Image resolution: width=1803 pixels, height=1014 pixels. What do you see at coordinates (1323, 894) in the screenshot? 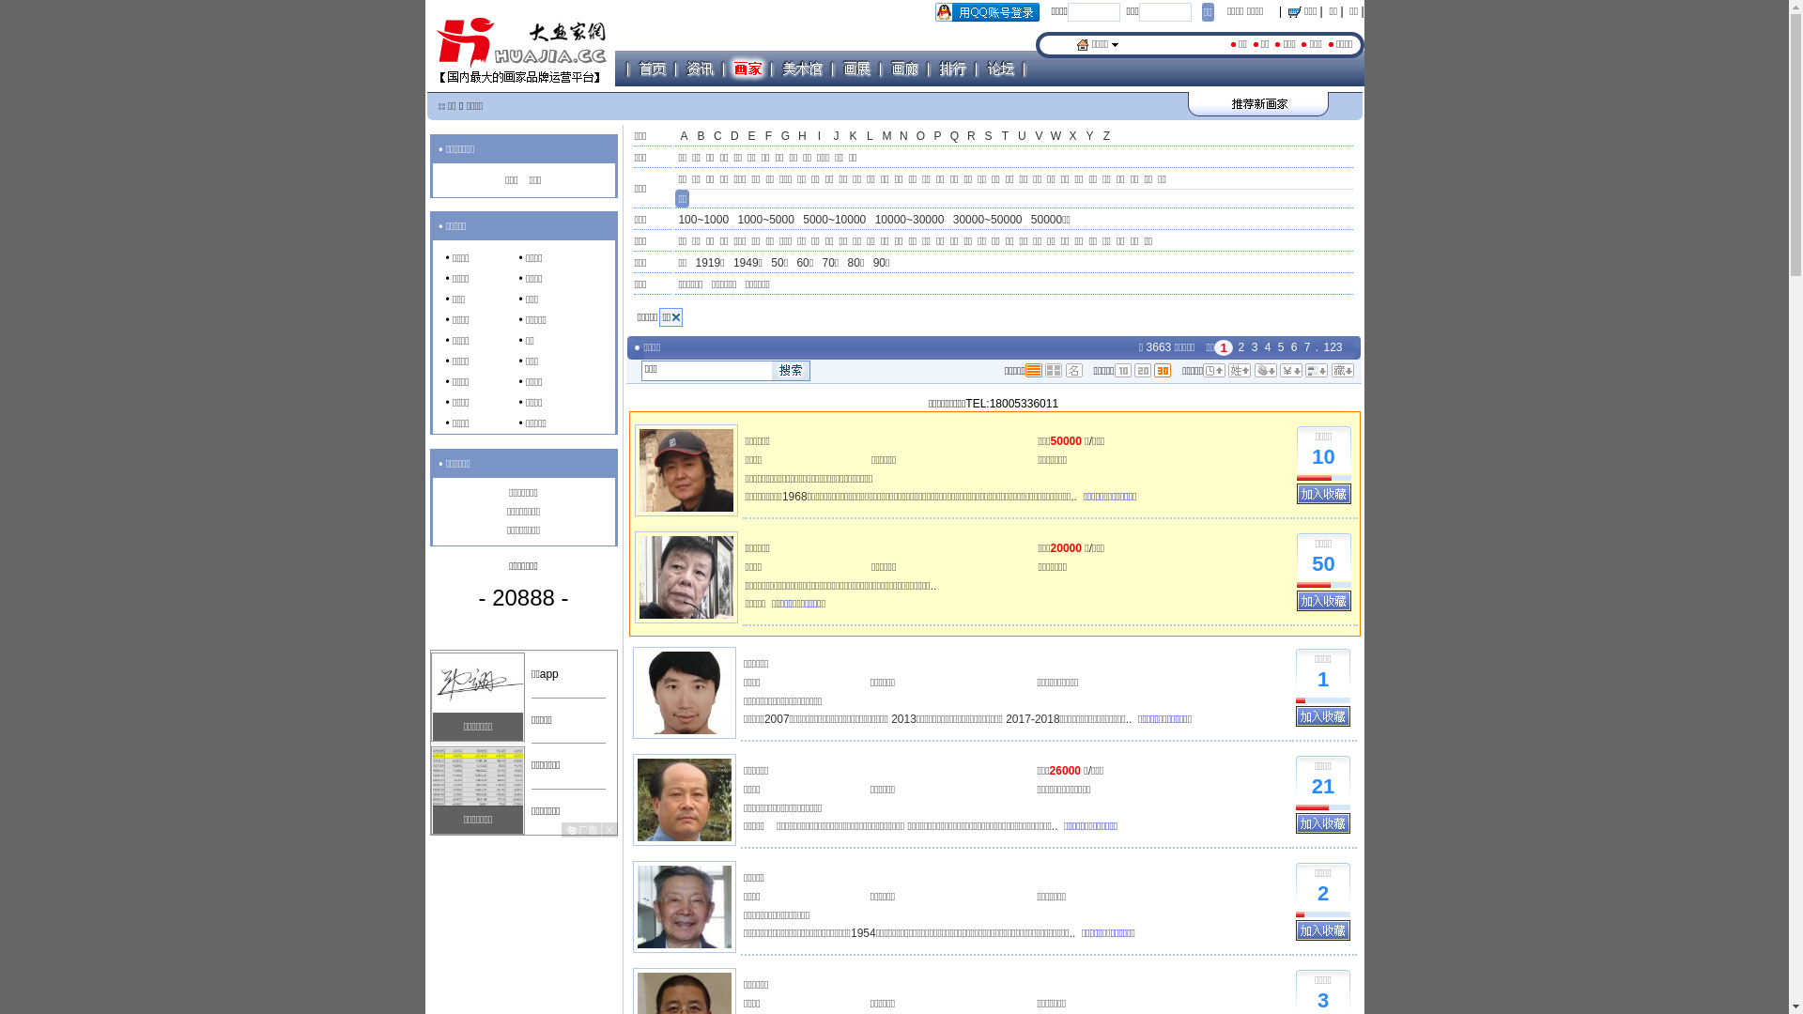
I see `2` at bounding box center [1323, 894].